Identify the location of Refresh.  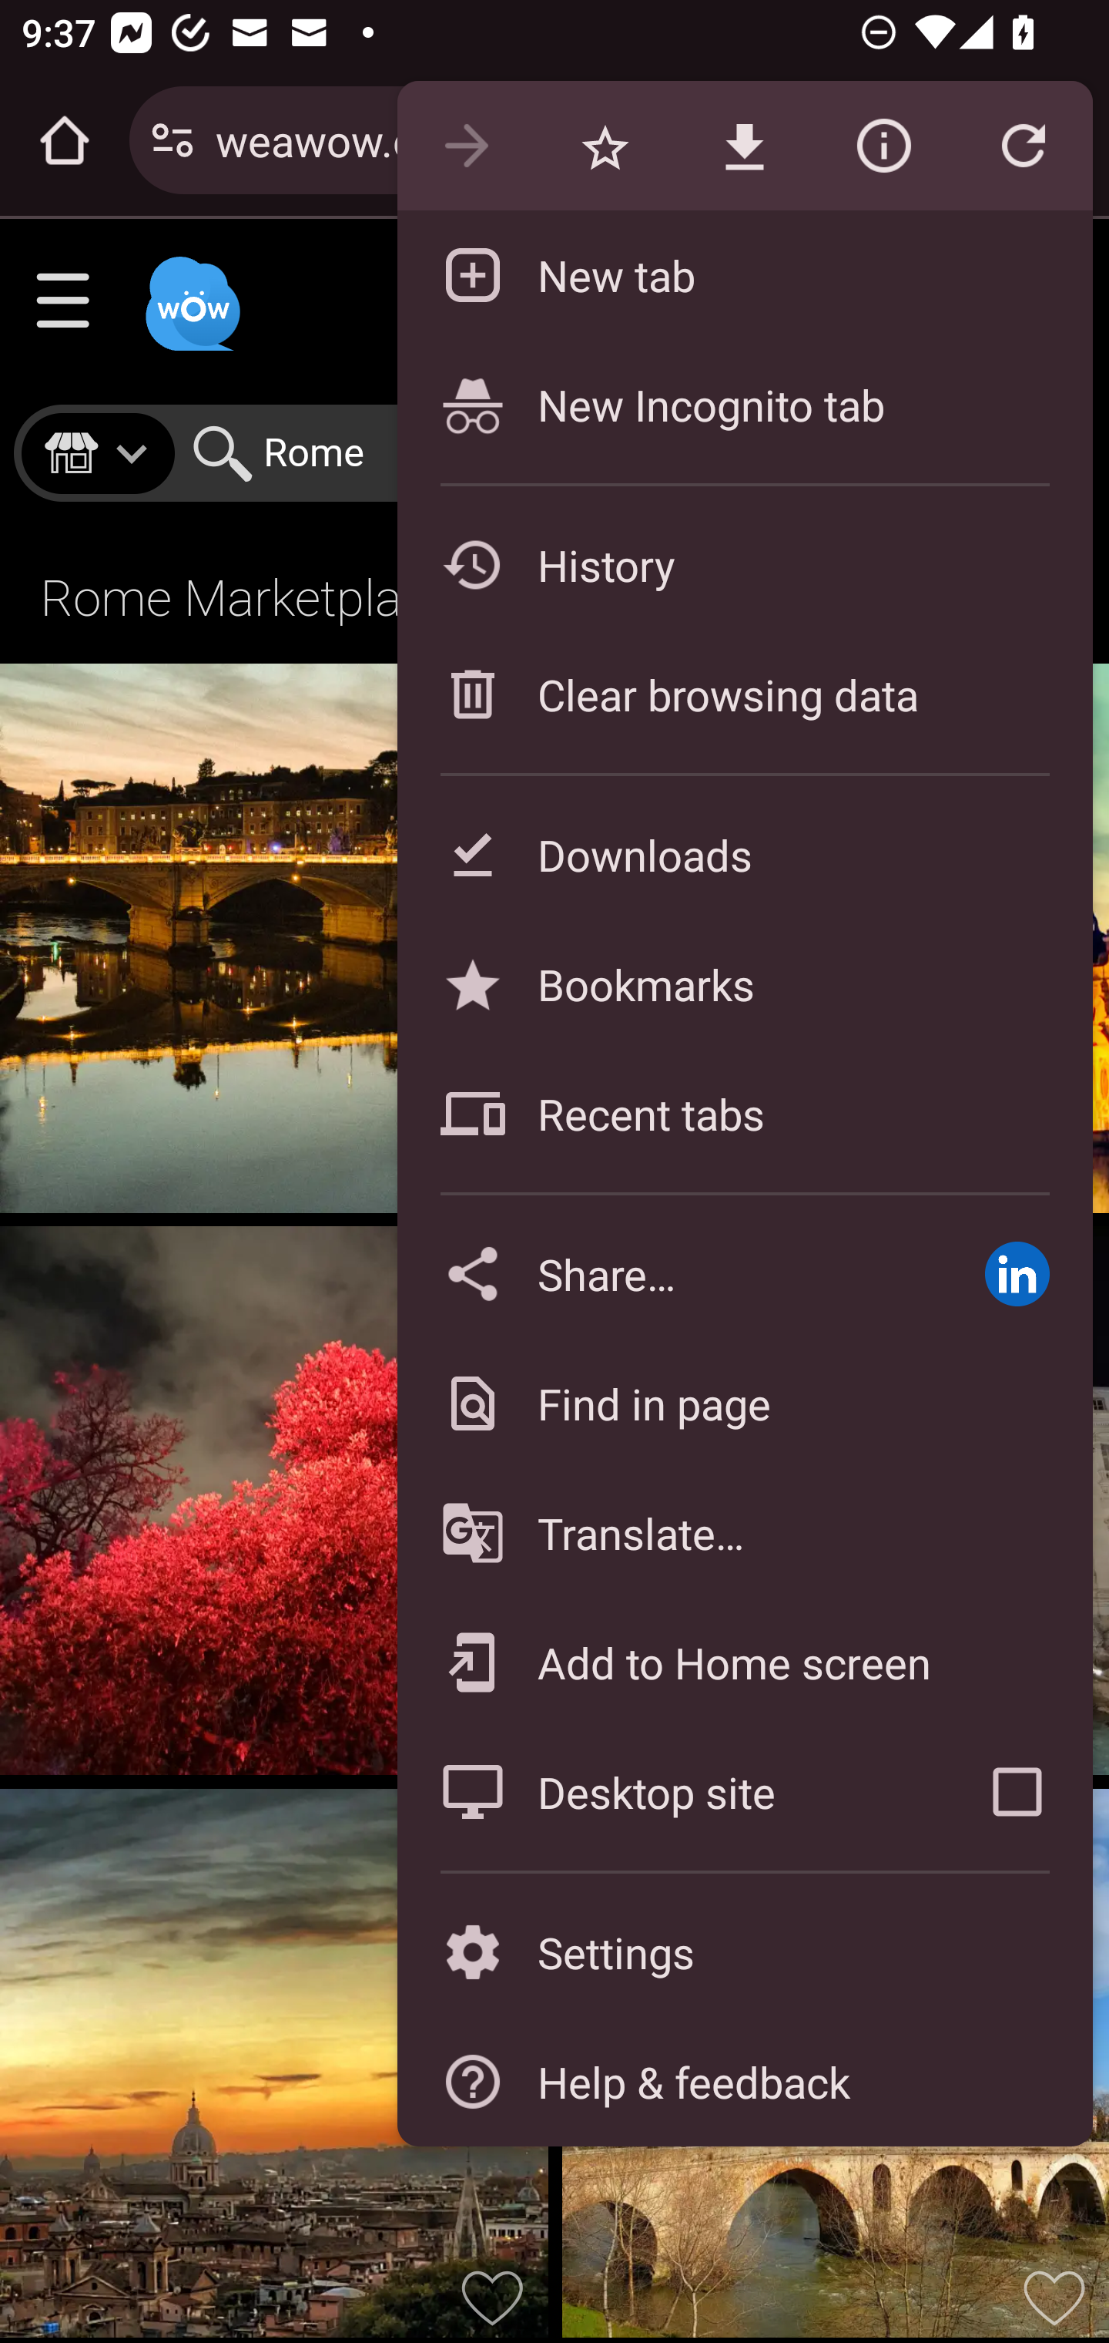
(1023, 146).